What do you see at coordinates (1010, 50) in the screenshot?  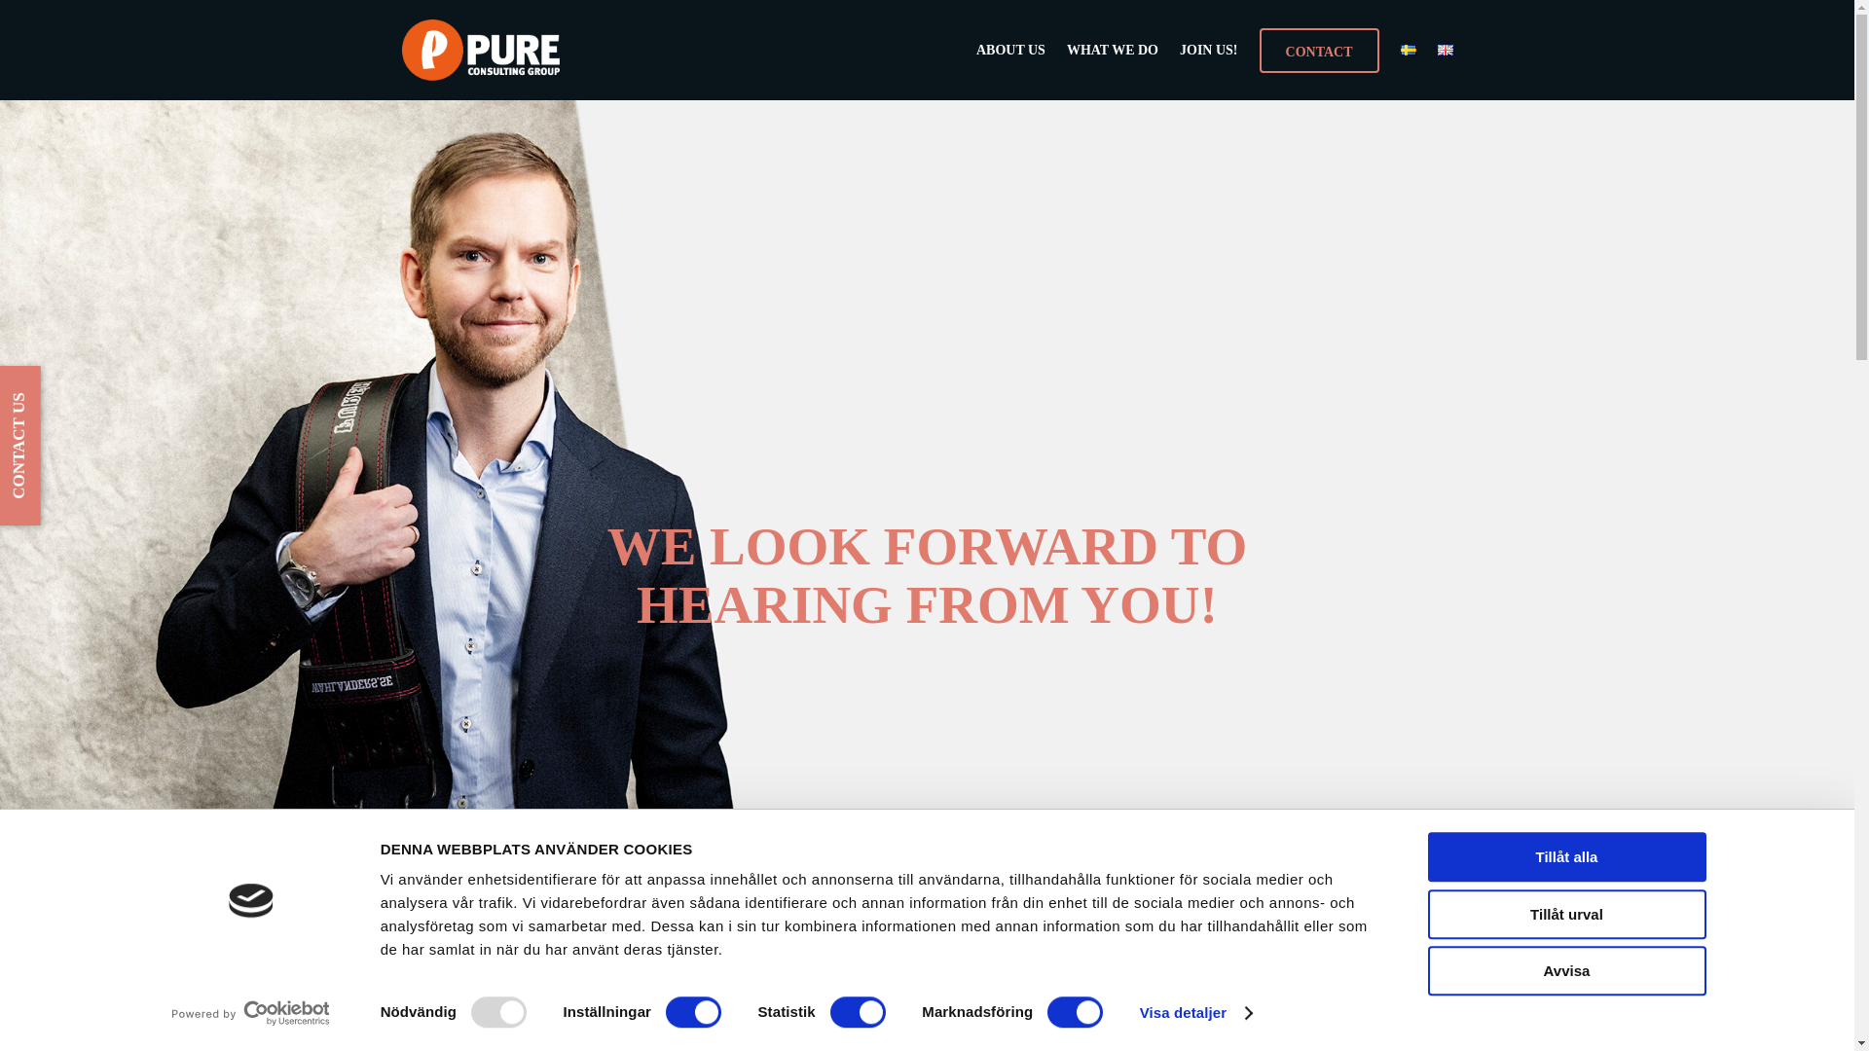 I see `ABOUT US` at bounding box center [1010, 50].